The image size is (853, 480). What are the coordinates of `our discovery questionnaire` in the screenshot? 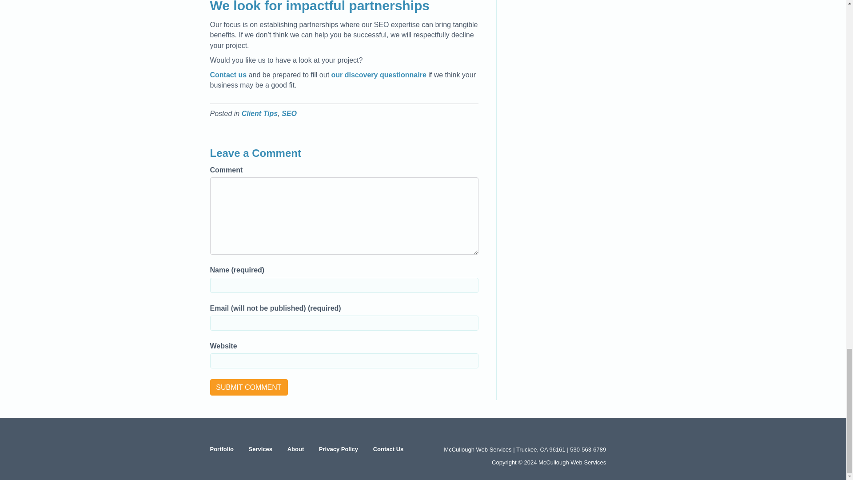 It's located at (379, 75).